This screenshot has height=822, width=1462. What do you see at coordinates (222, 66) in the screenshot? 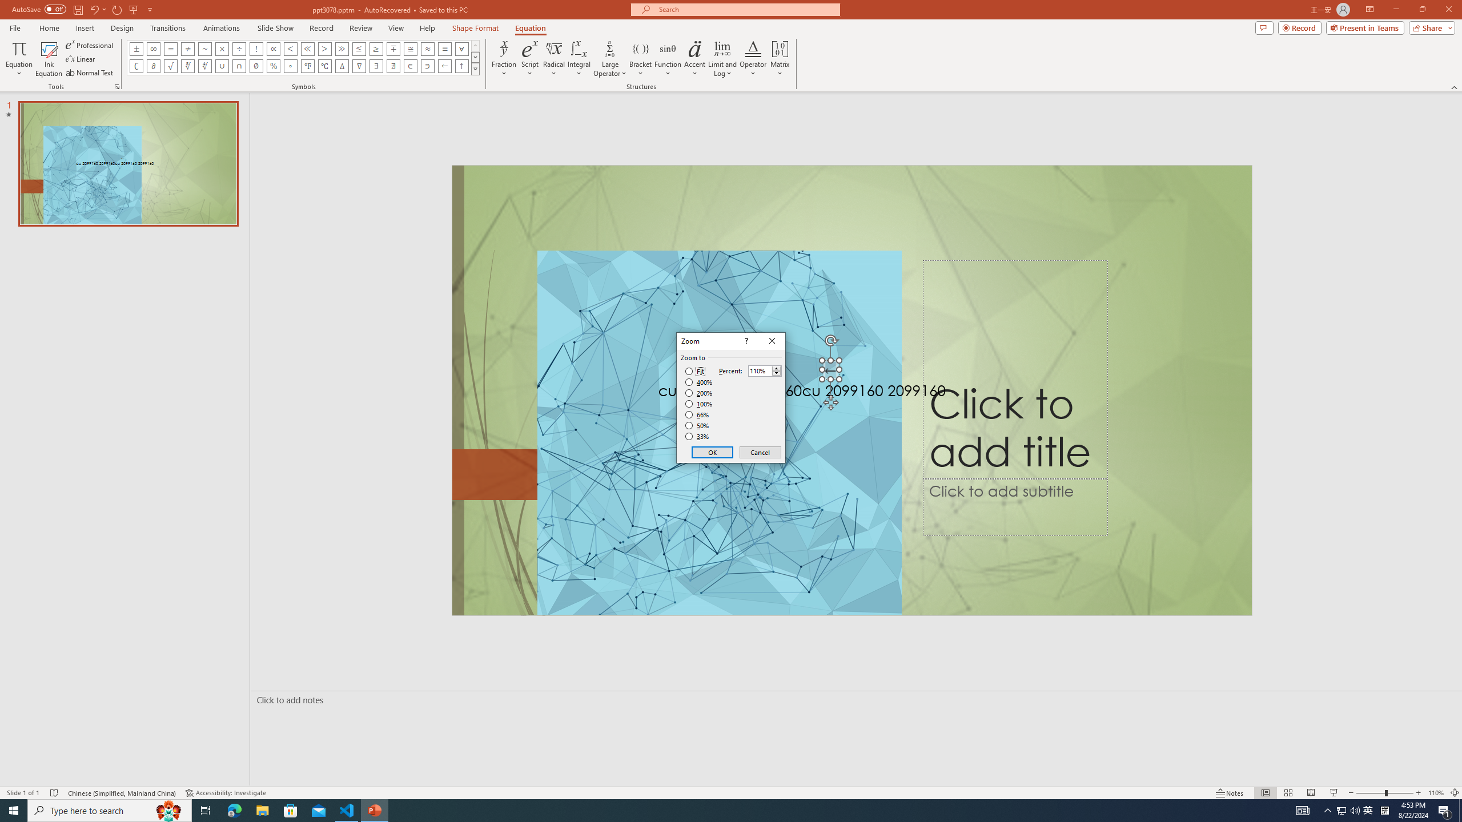
I see `Equation Symbol Union` at bounding box center [222, 66].